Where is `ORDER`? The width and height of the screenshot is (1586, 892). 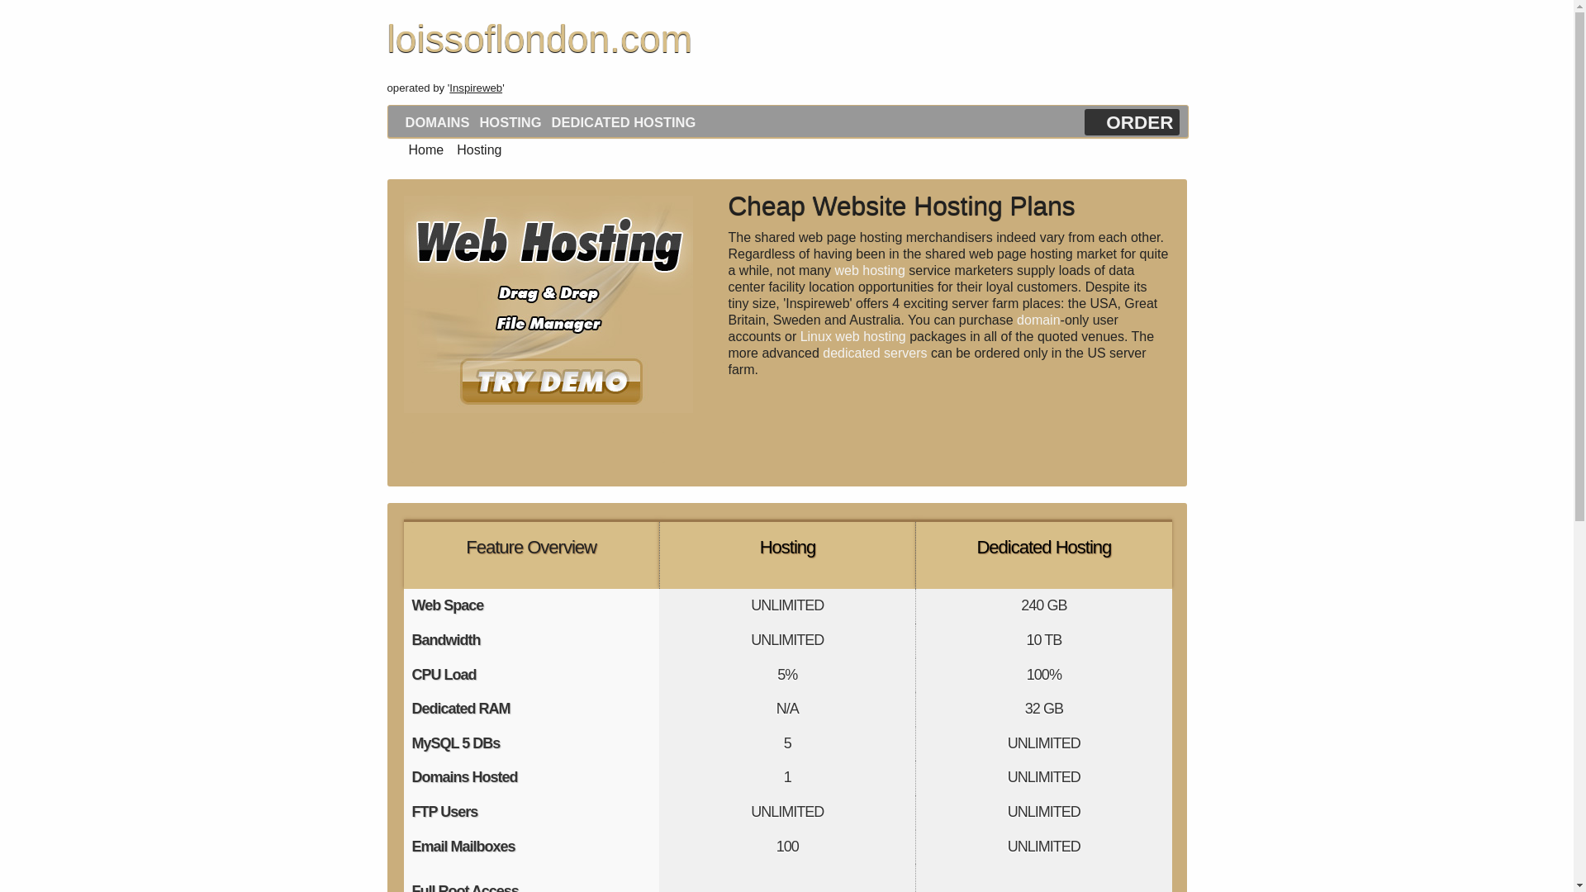
ORDER is located at coordinates (1139, 122).